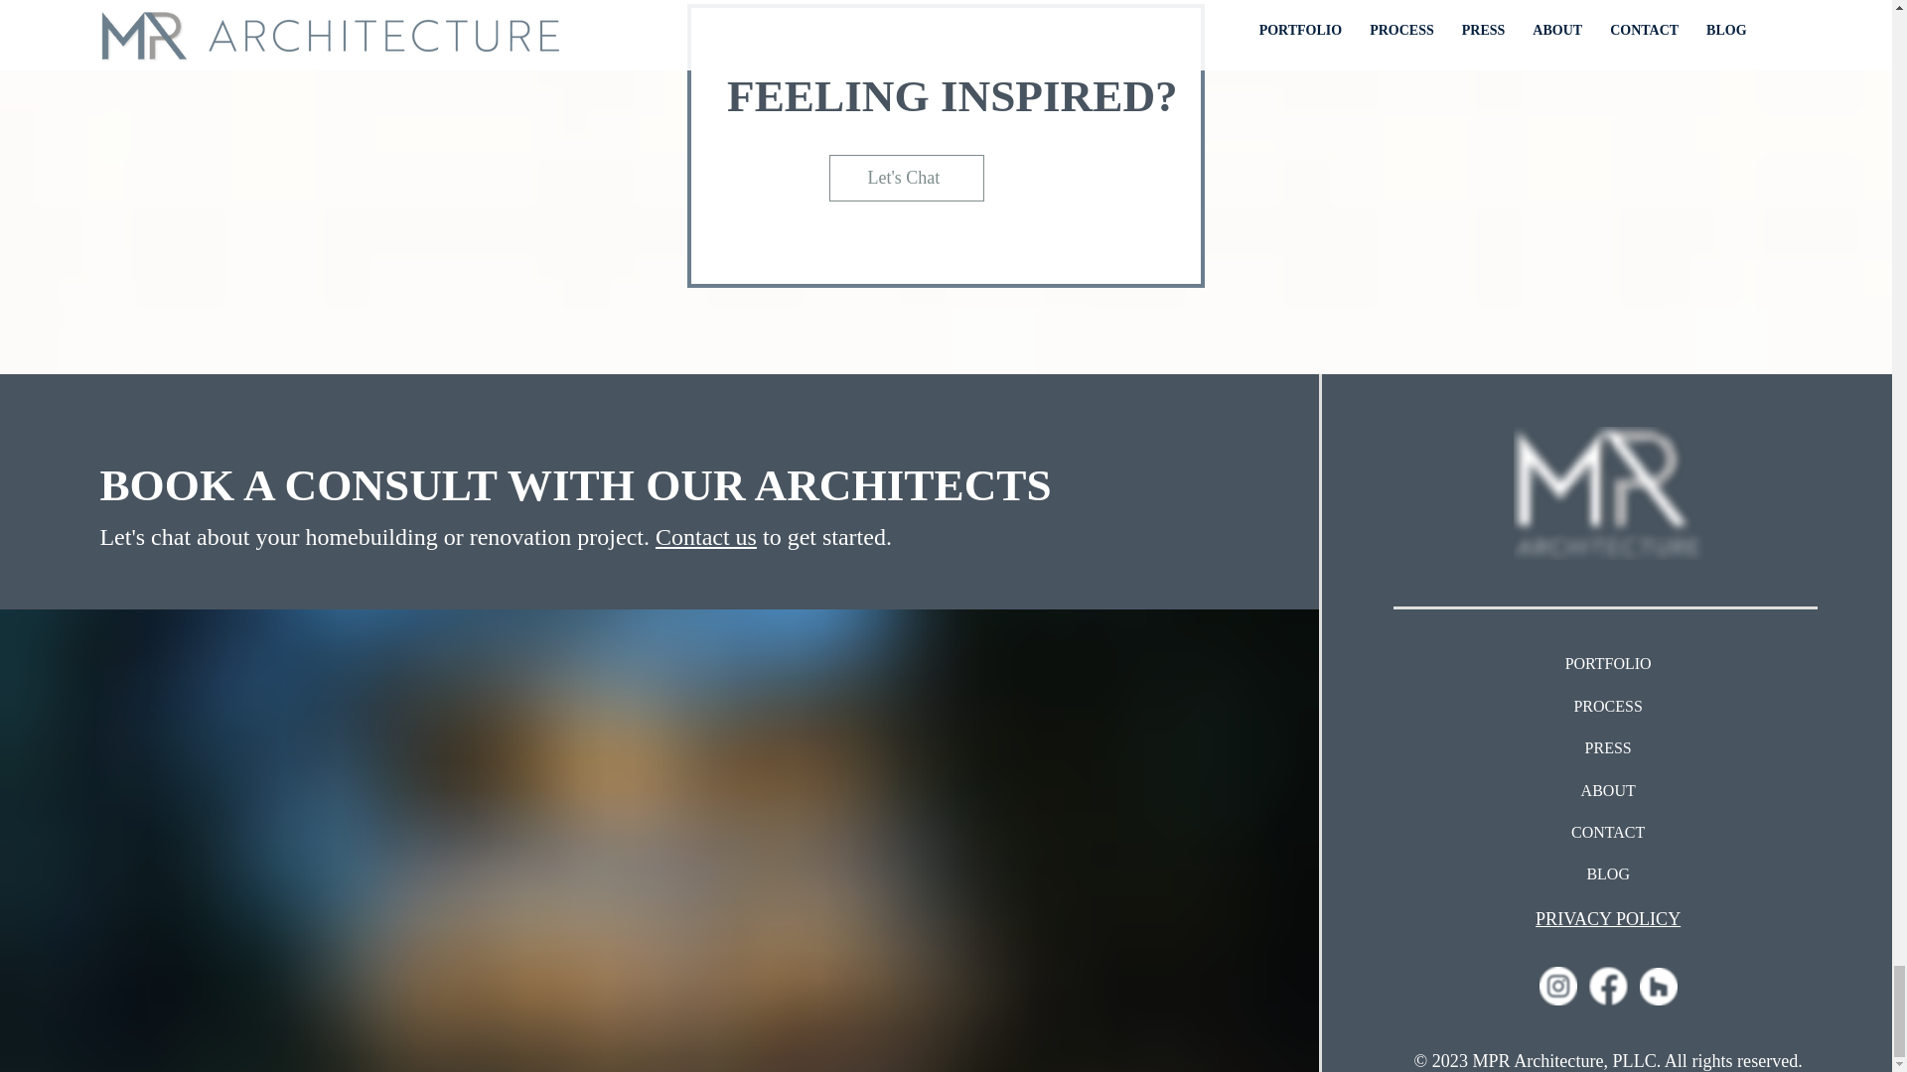  I want to click on PRESS, so click(1607, 748).